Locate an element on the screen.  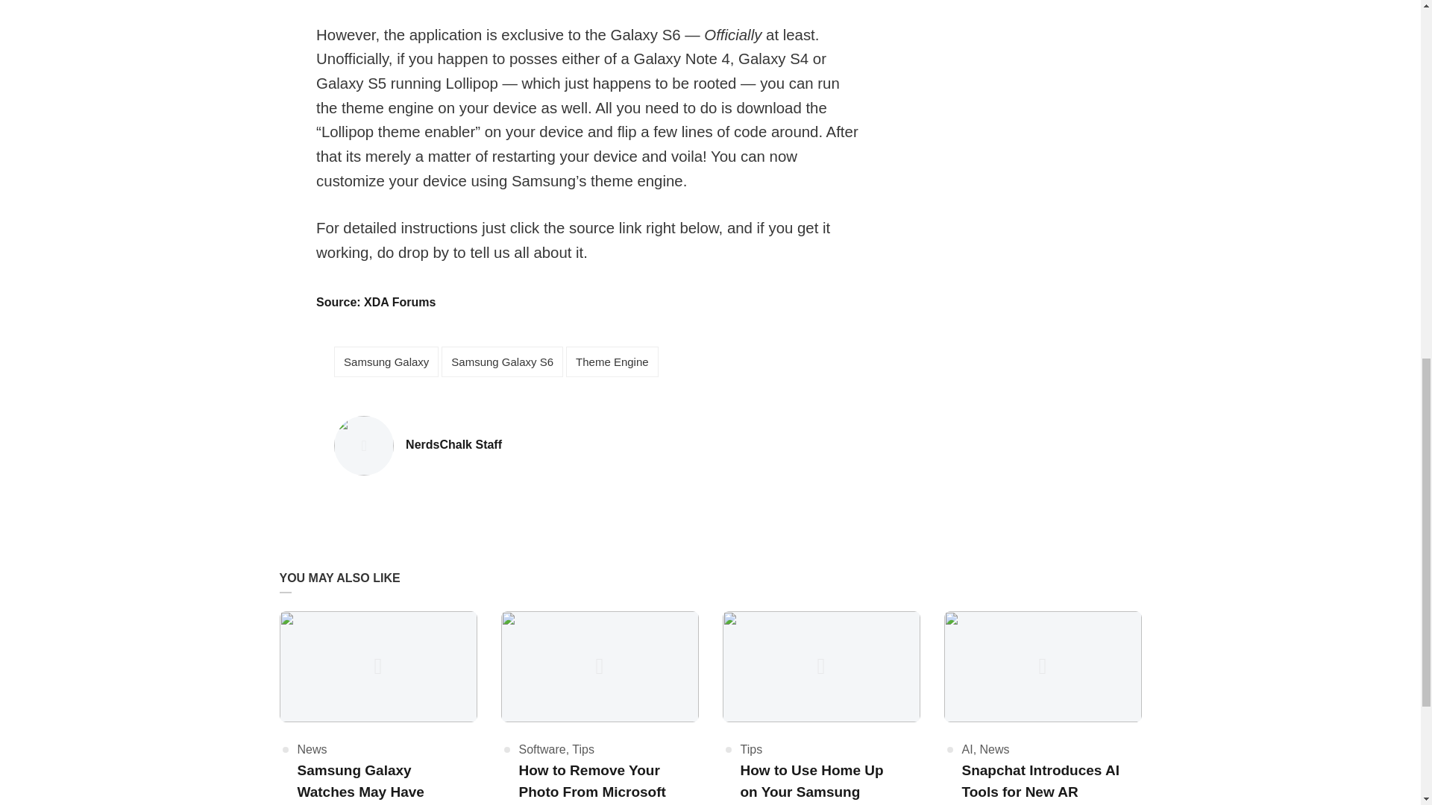
Samsung Galaxy S6 is located at coordinates (501, 362).